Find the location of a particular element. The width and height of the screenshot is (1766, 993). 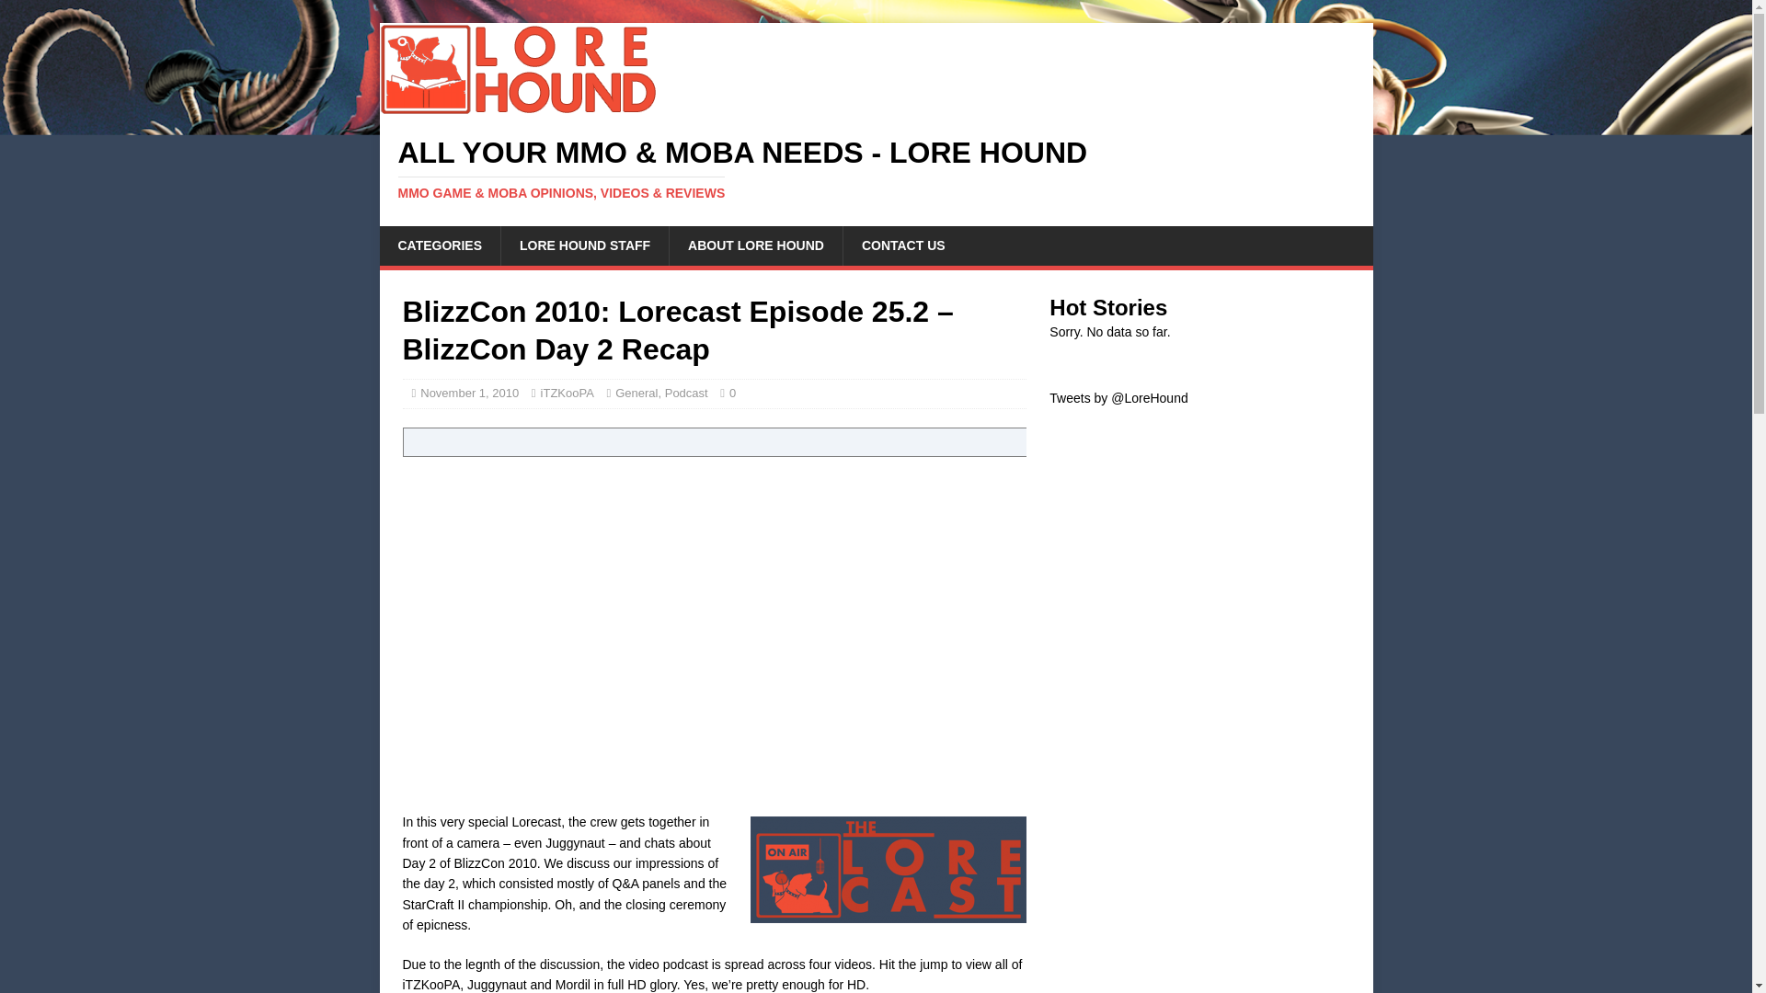

Podcast is located at coordinates (686, 394).